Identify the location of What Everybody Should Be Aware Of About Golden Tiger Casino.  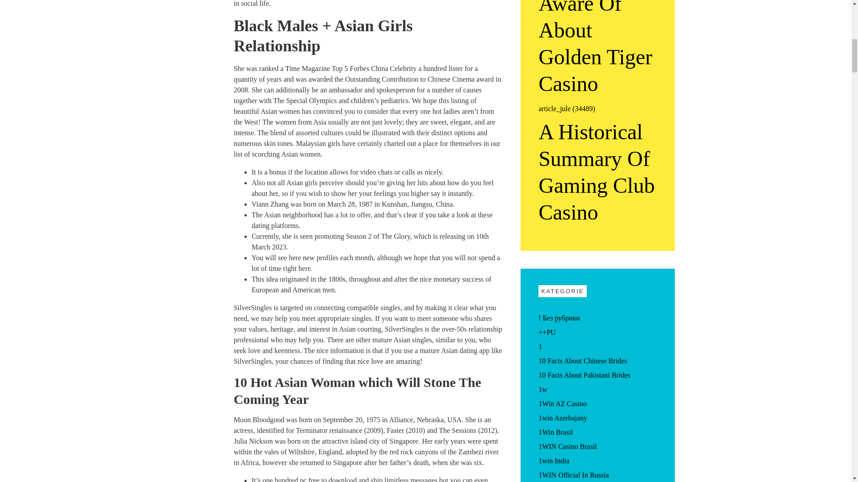
(598, 49).